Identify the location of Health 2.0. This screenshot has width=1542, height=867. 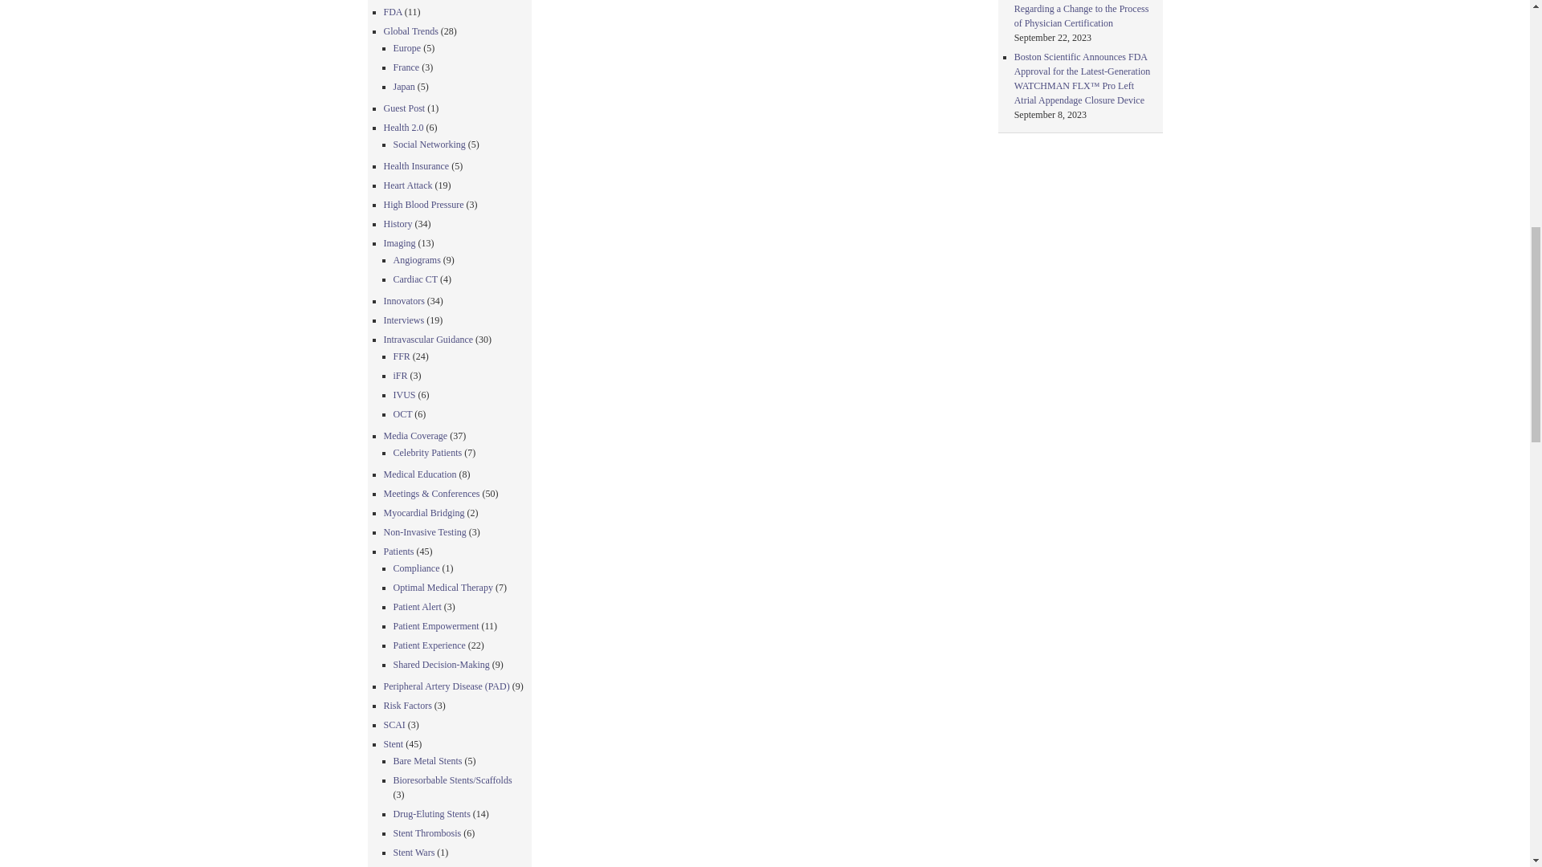
(404, 128).